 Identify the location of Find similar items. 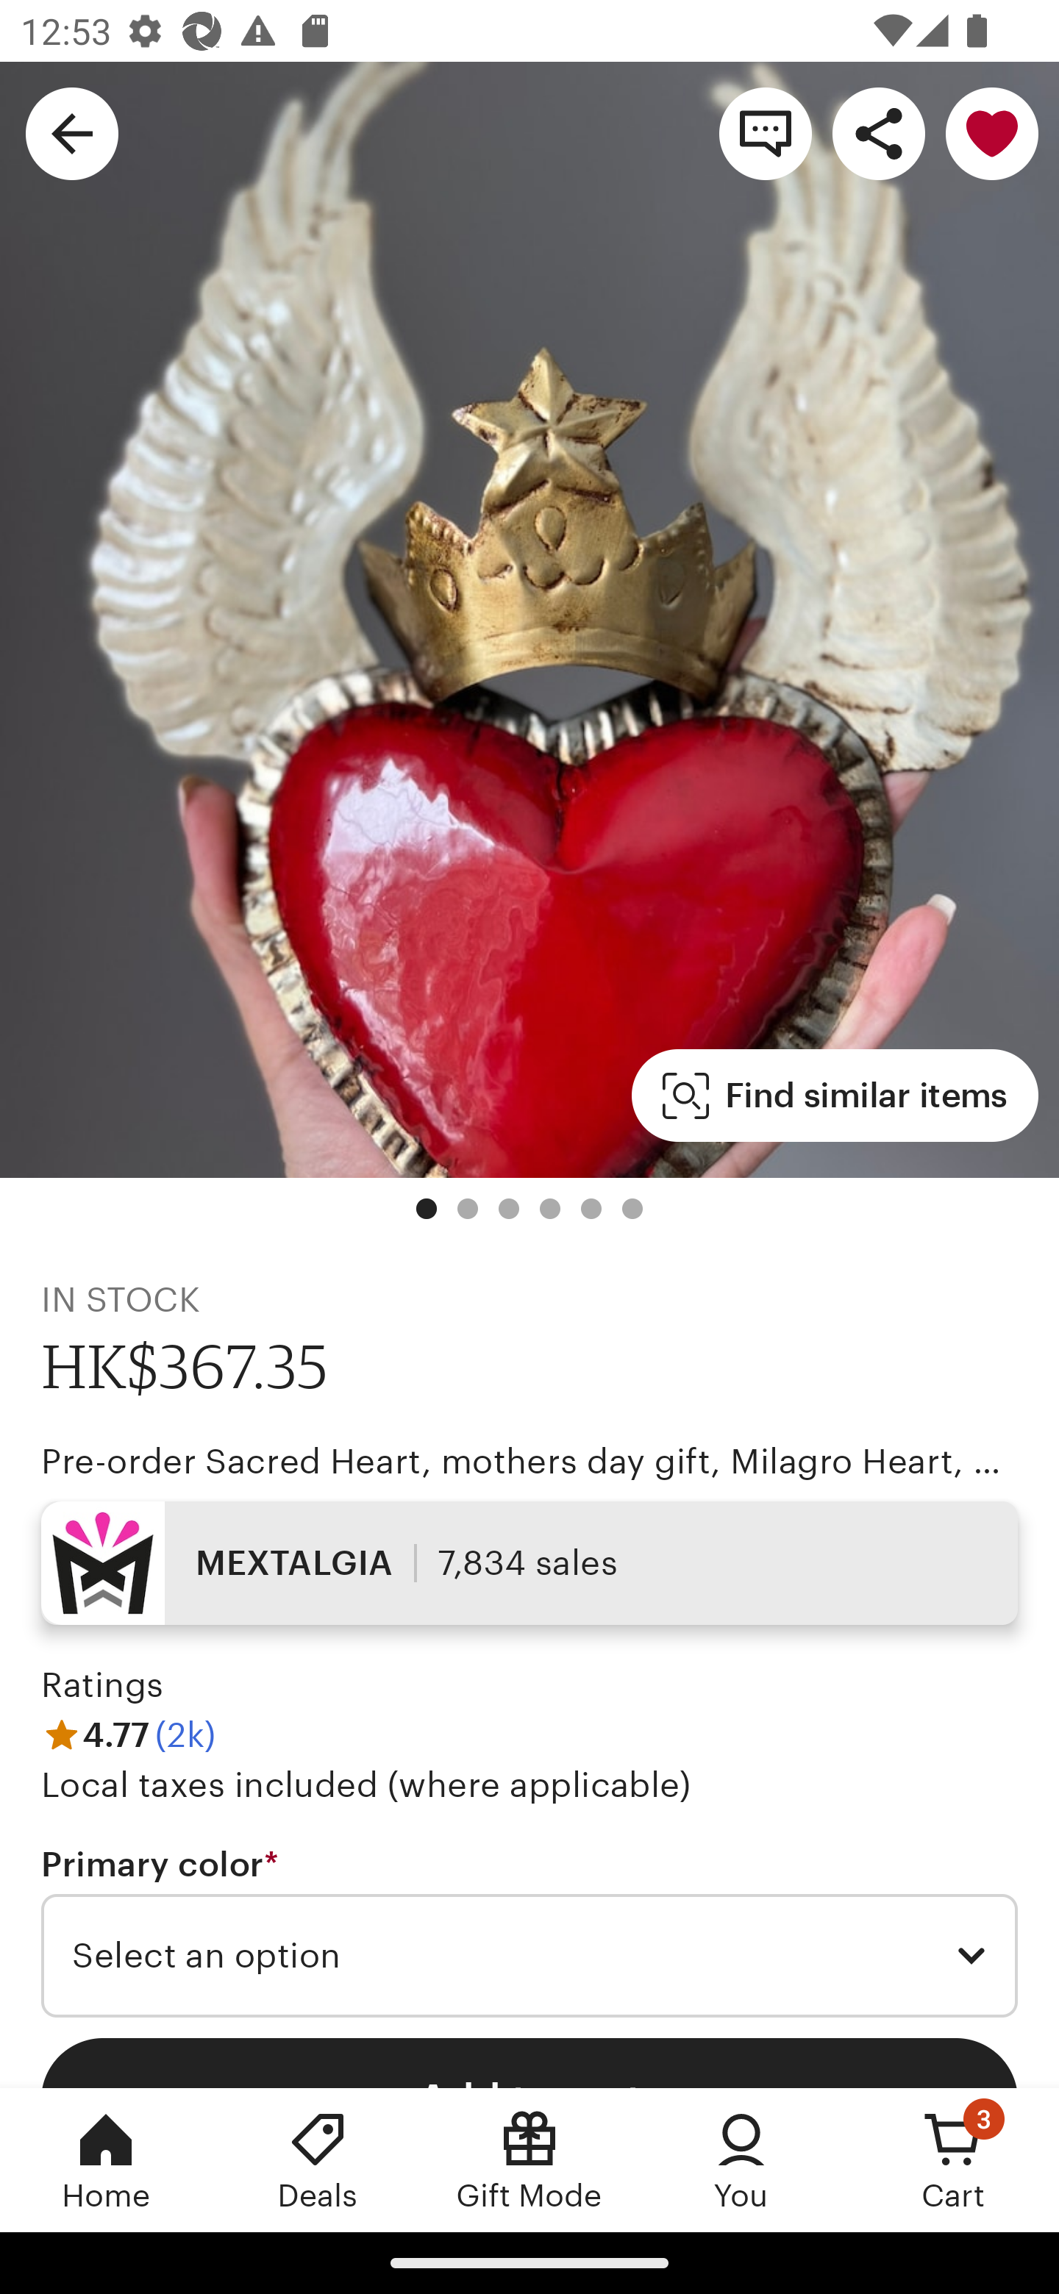
(835, 1096).